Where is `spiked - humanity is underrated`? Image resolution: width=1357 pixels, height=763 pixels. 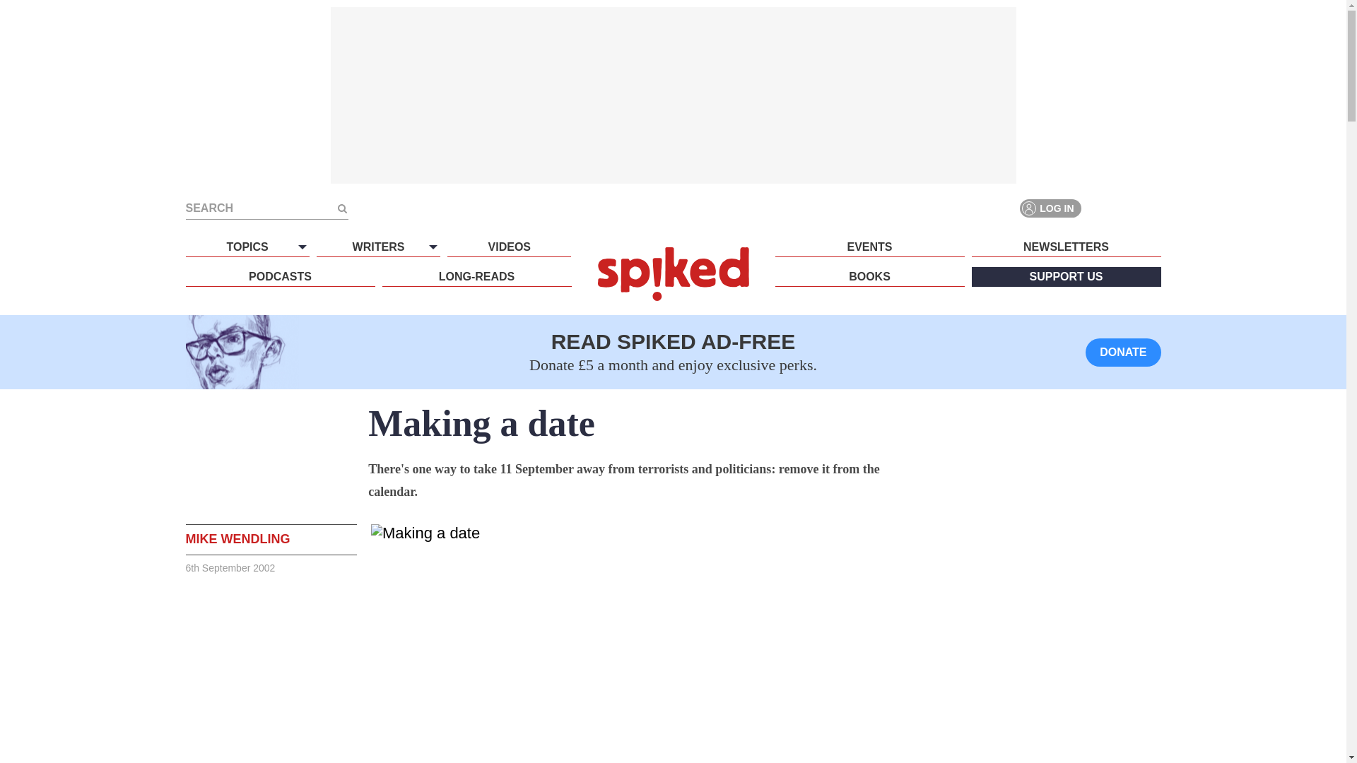 spiked - humanity is underrated is located at coordinates (673, 273).